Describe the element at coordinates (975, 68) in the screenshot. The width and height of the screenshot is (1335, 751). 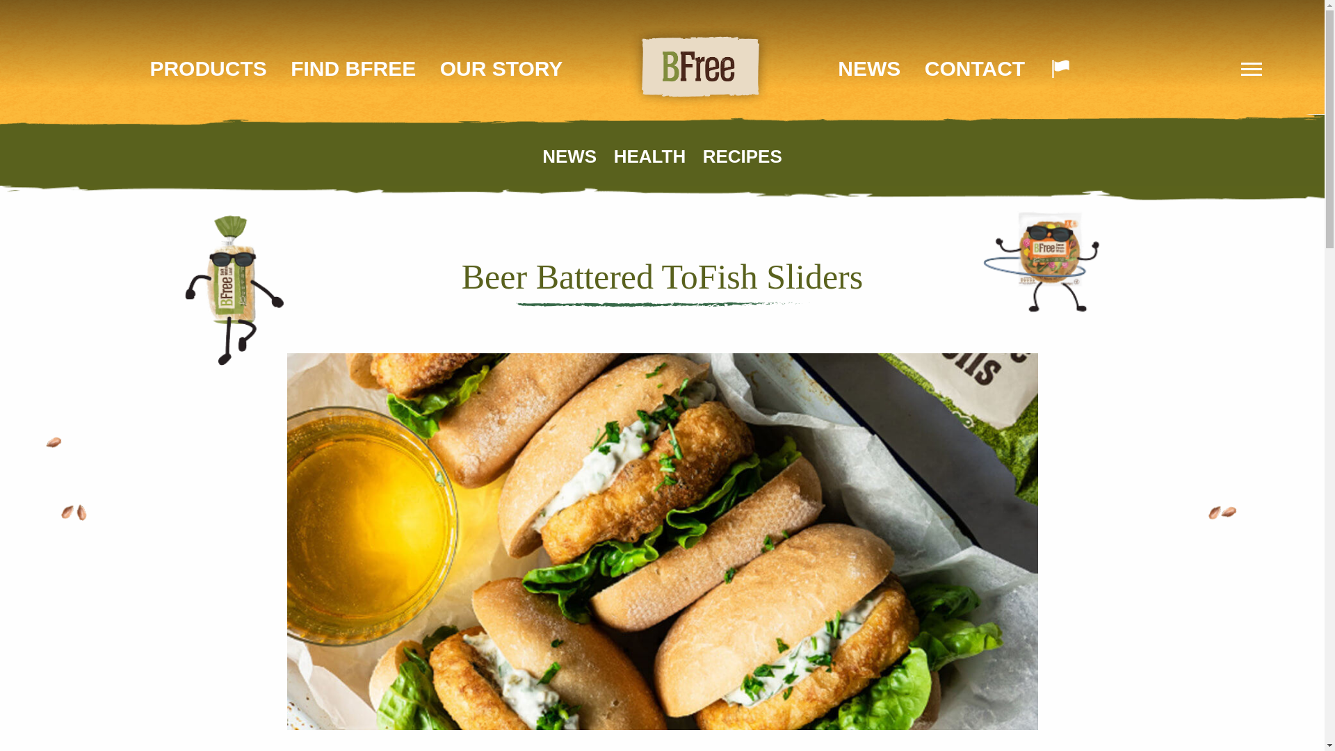
I see `CONTACT` at that location.